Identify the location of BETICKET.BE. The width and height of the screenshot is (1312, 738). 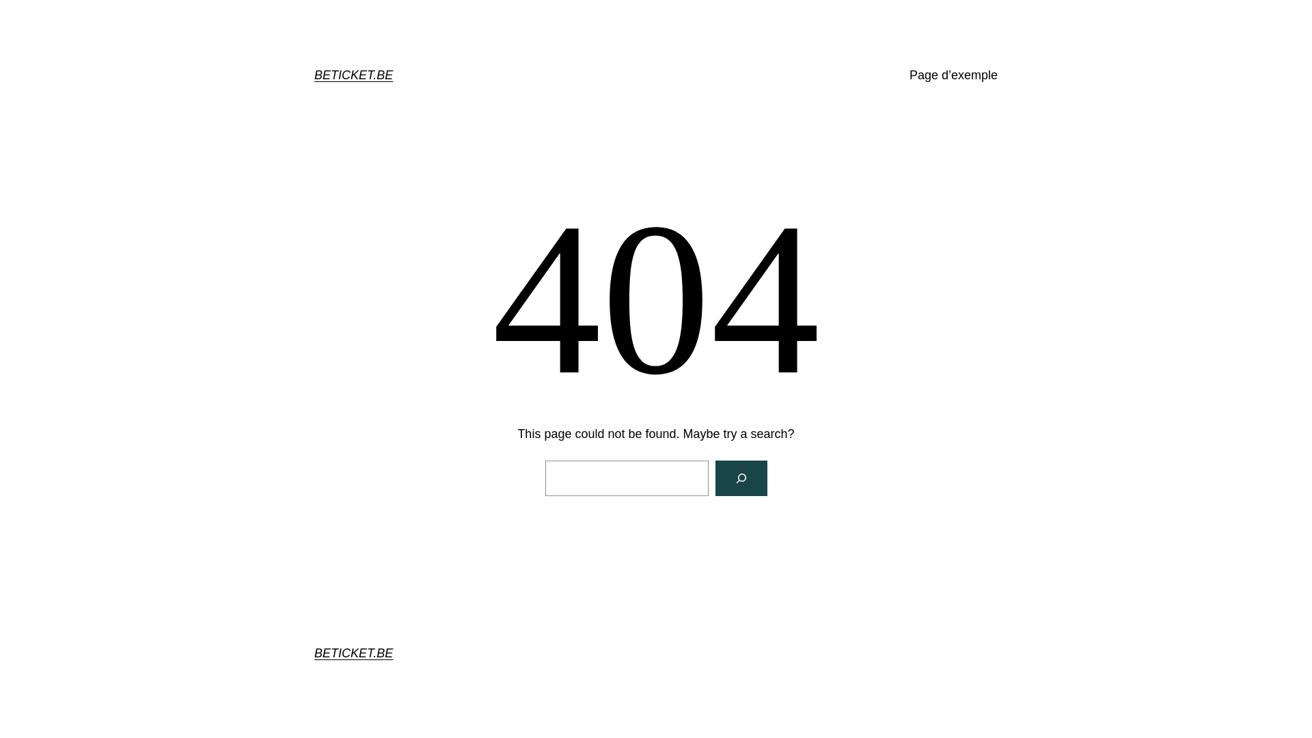
(354, 75).